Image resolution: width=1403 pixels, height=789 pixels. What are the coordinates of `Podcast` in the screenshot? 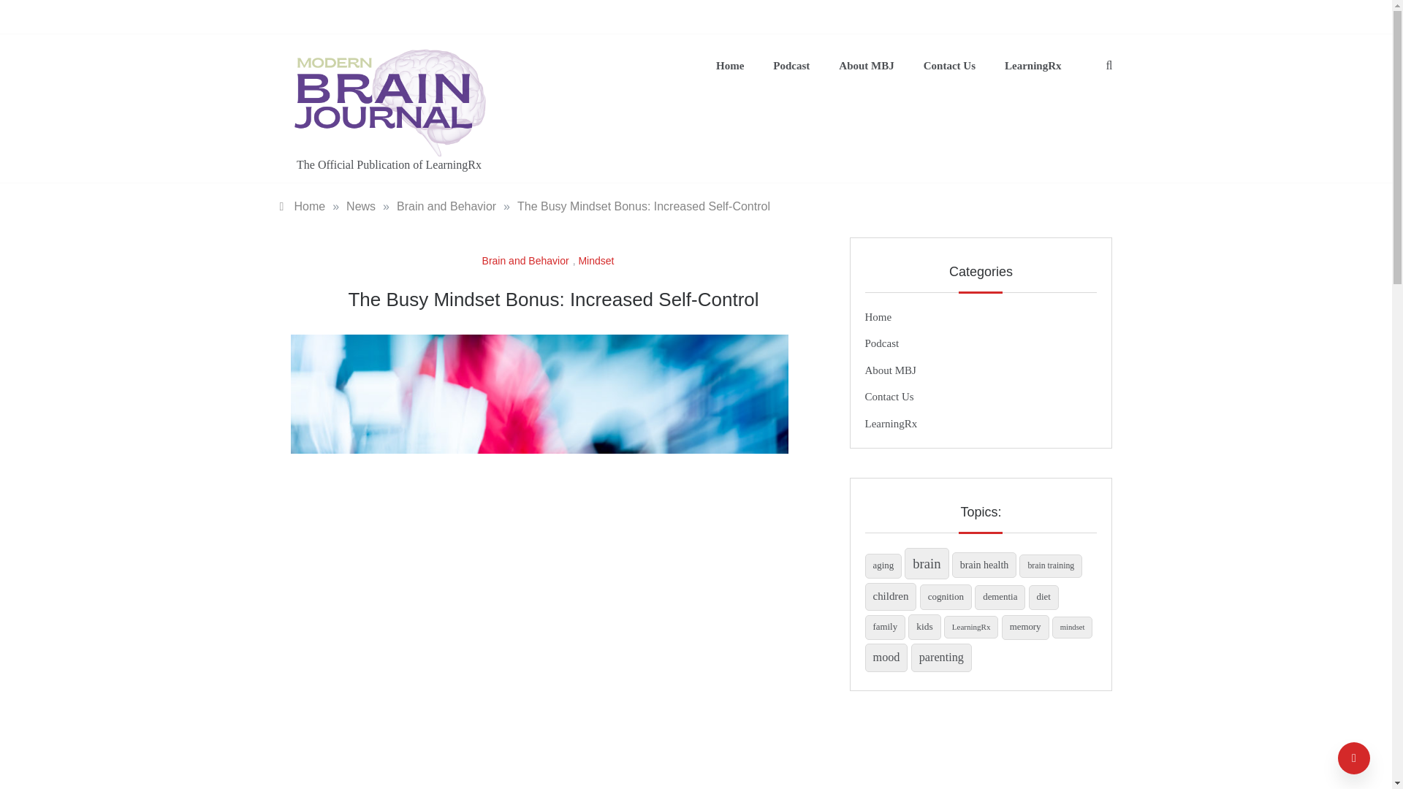 It's located at (882, 343).